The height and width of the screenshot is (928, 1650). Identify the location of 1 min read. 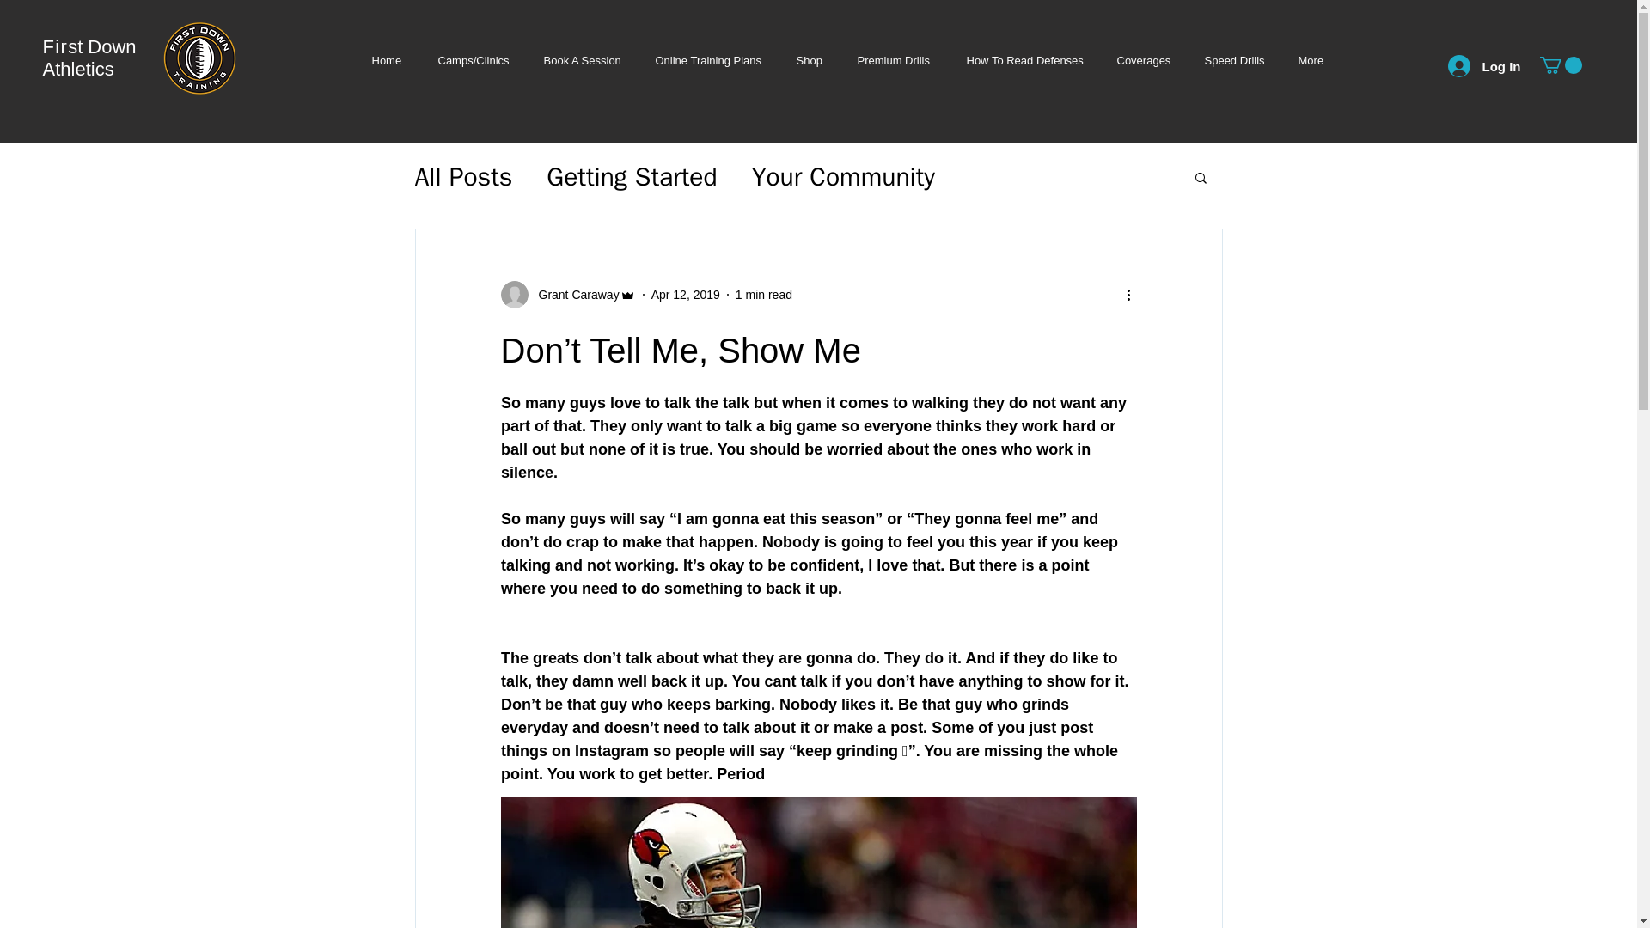
(763, 293).